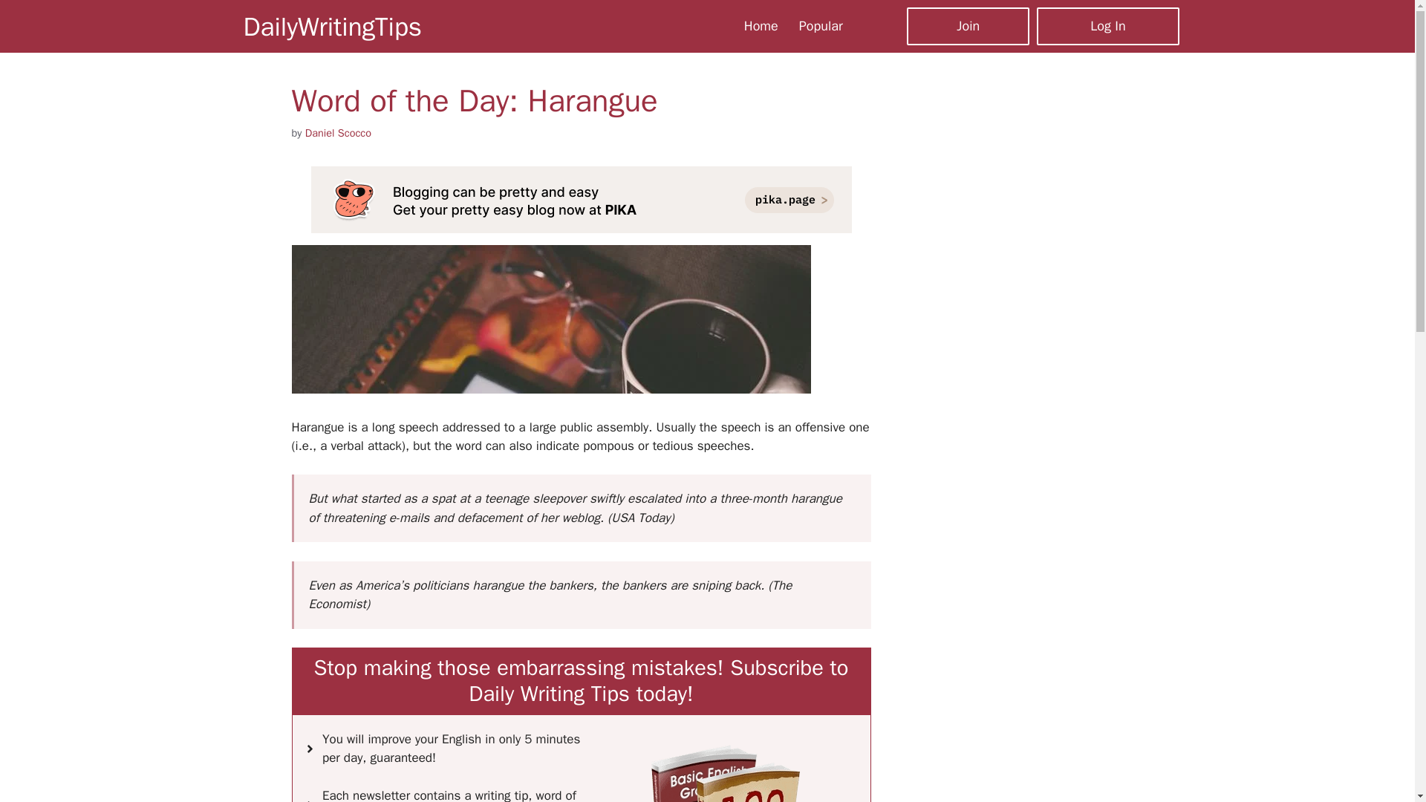 The image size is (1426, 802). Describe the element at coordinates (761, 25) in the screenshot. I see `Home` at that location.